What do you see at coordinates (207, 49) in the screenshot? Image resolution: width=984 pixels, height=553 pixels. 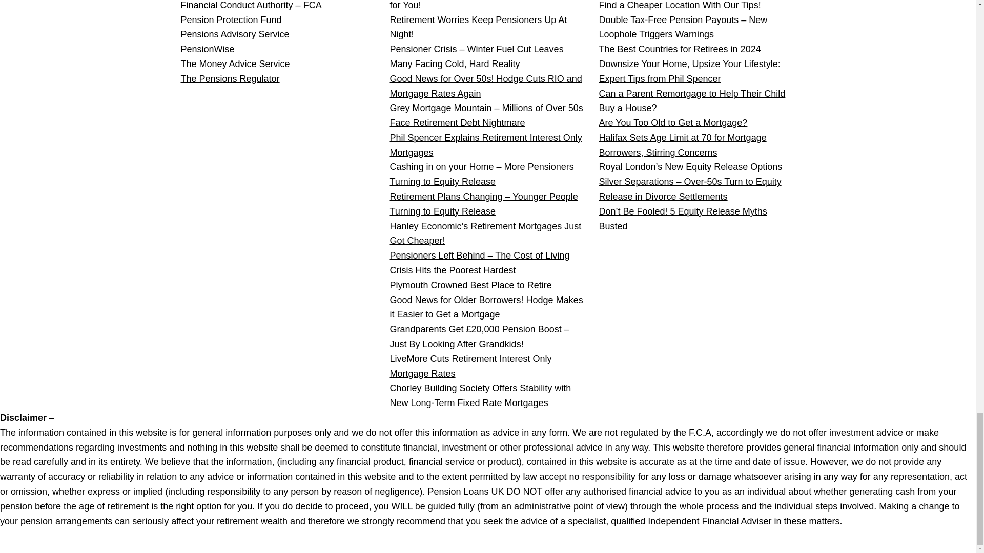 I see `PensionWise` at bounding box center [207, 49].